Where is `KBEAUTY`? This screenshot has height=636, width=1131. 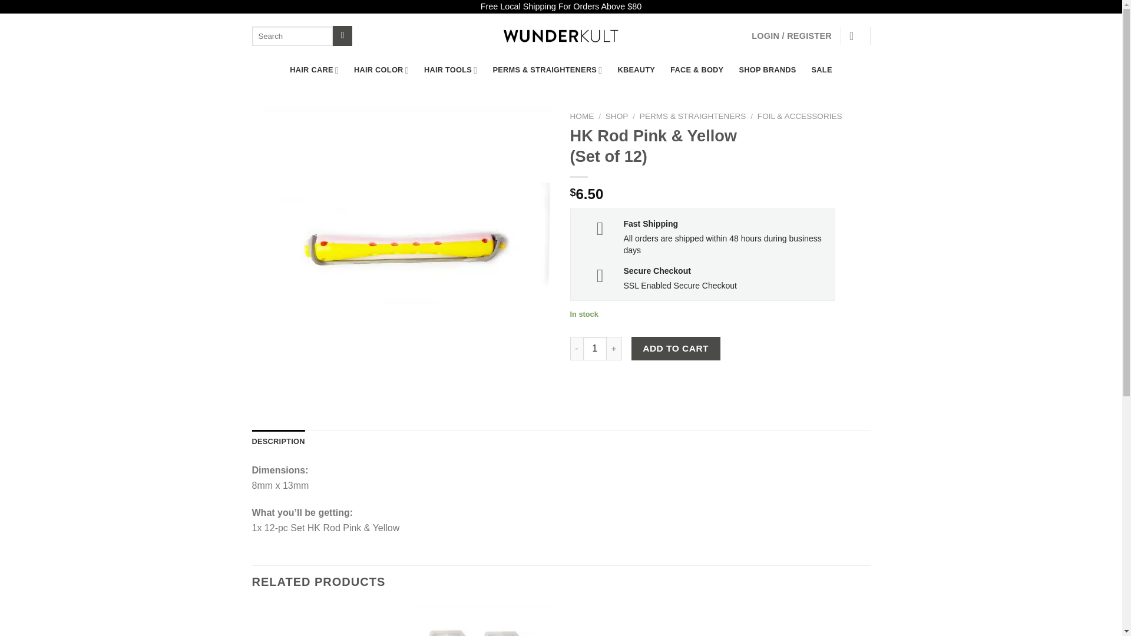
KBEAUTY is located at coordinates (636, 70).